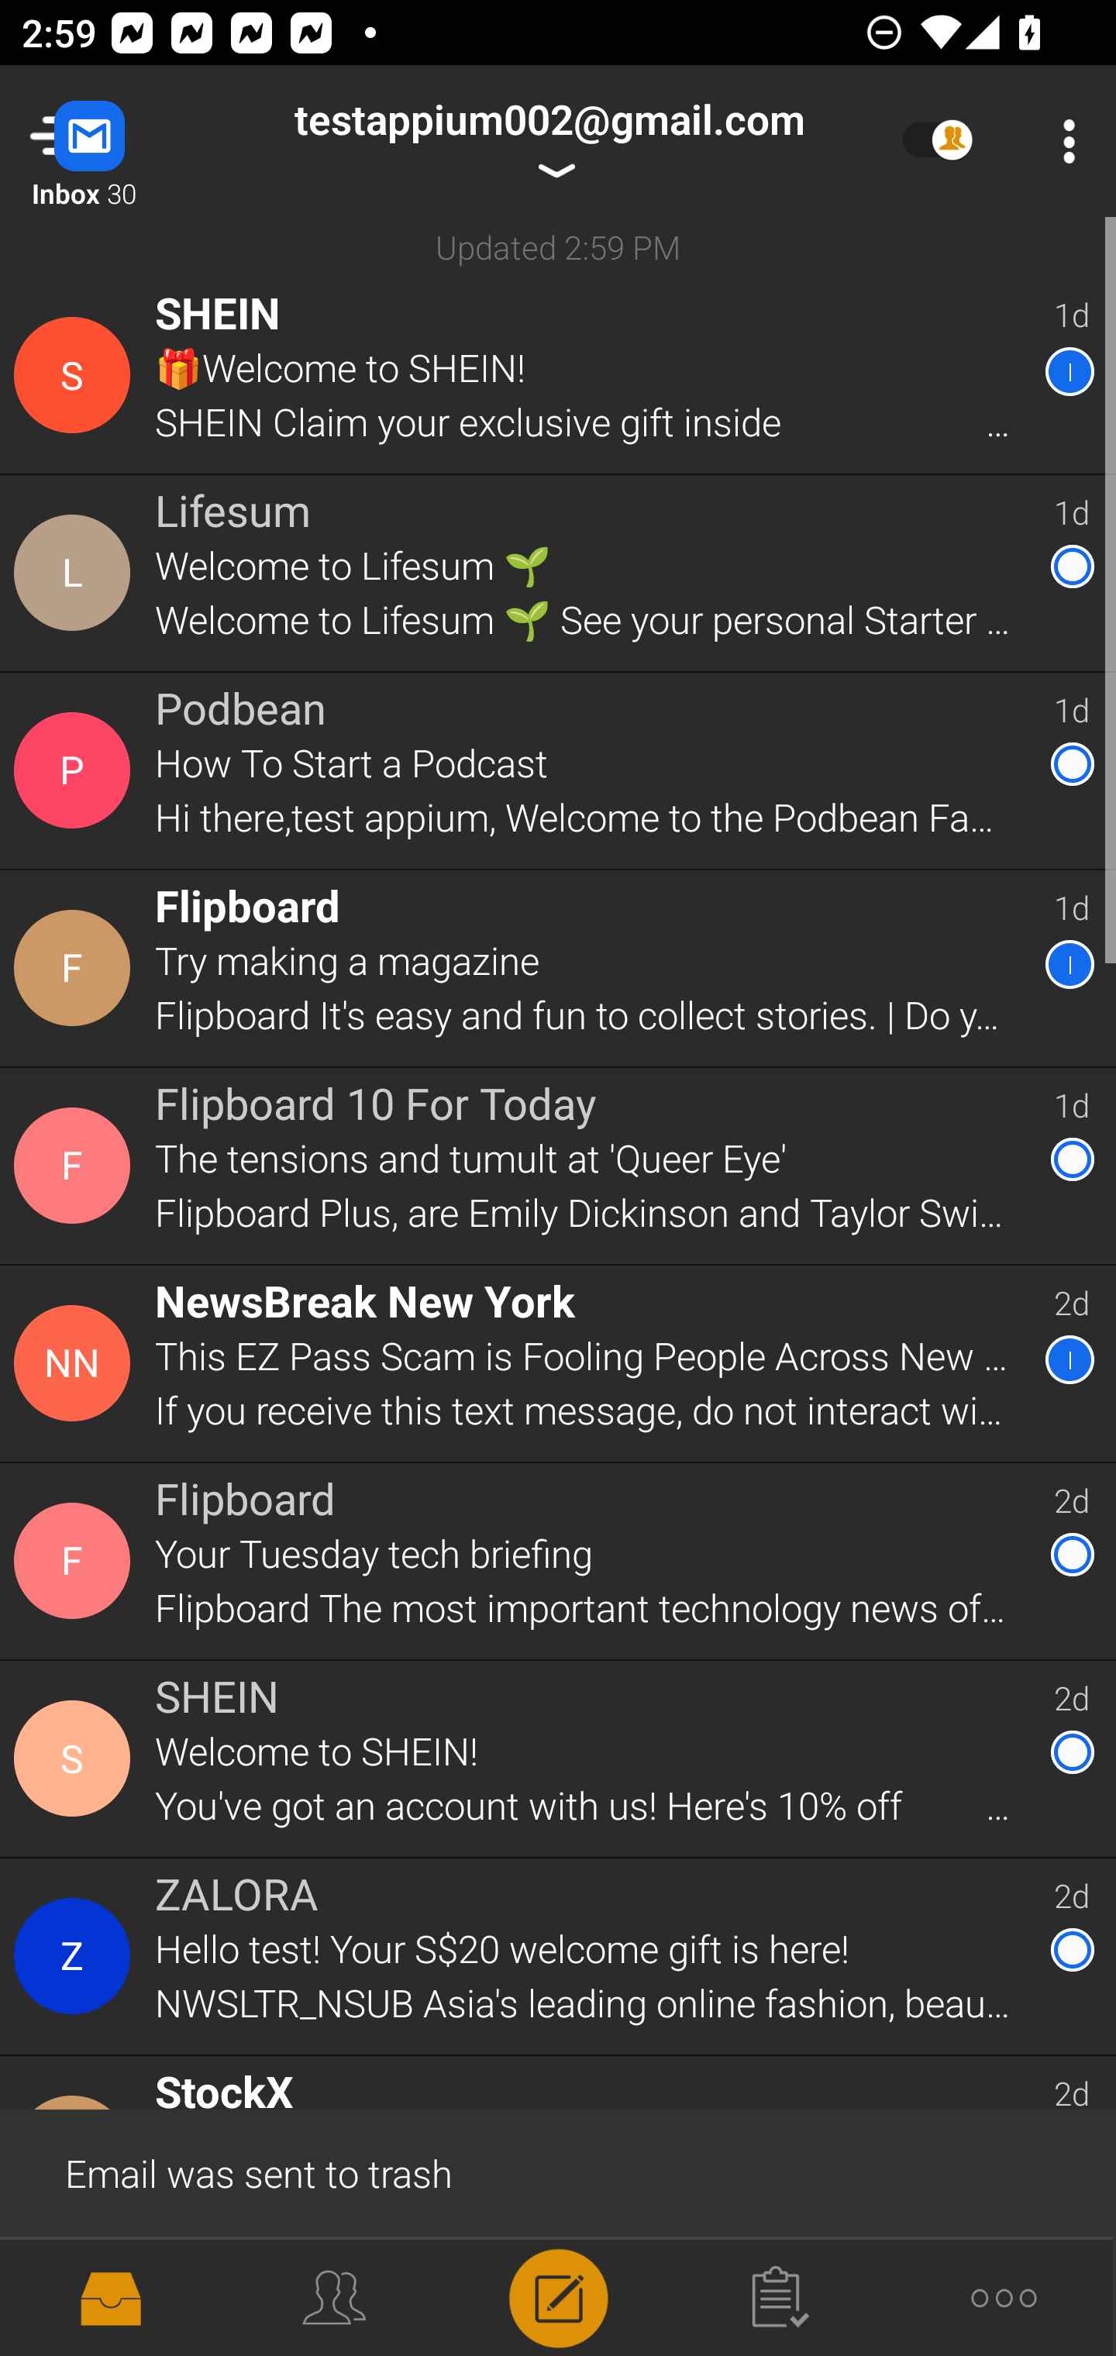 This screenshot has width=1116, height=2356. What do you see at coordinates (76, 573) in the screenshot?
I see `Contact Details` at bounding box center [76, 573].